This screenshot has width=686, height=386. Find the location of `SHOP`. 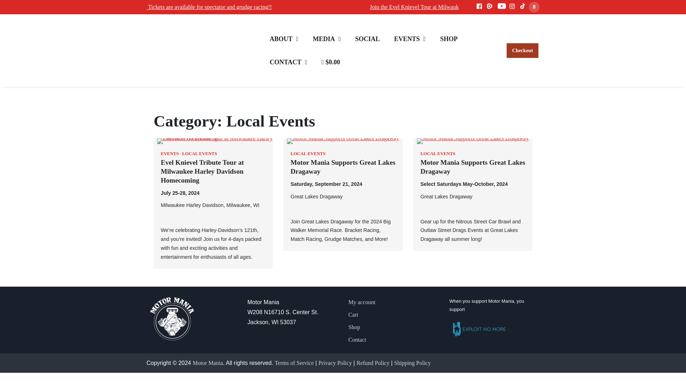

SHOP is located at coordinates (449, 39).